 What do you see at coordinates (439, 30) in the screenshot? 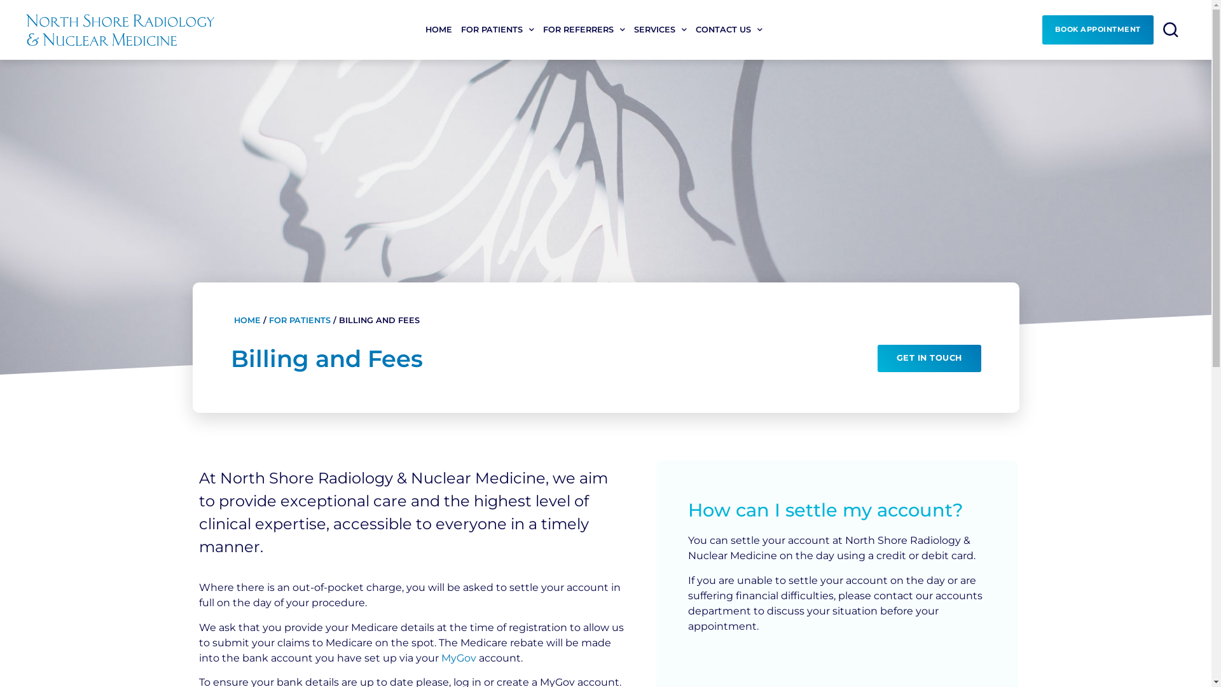
I see `HOME` at bounding box center [439, 30].